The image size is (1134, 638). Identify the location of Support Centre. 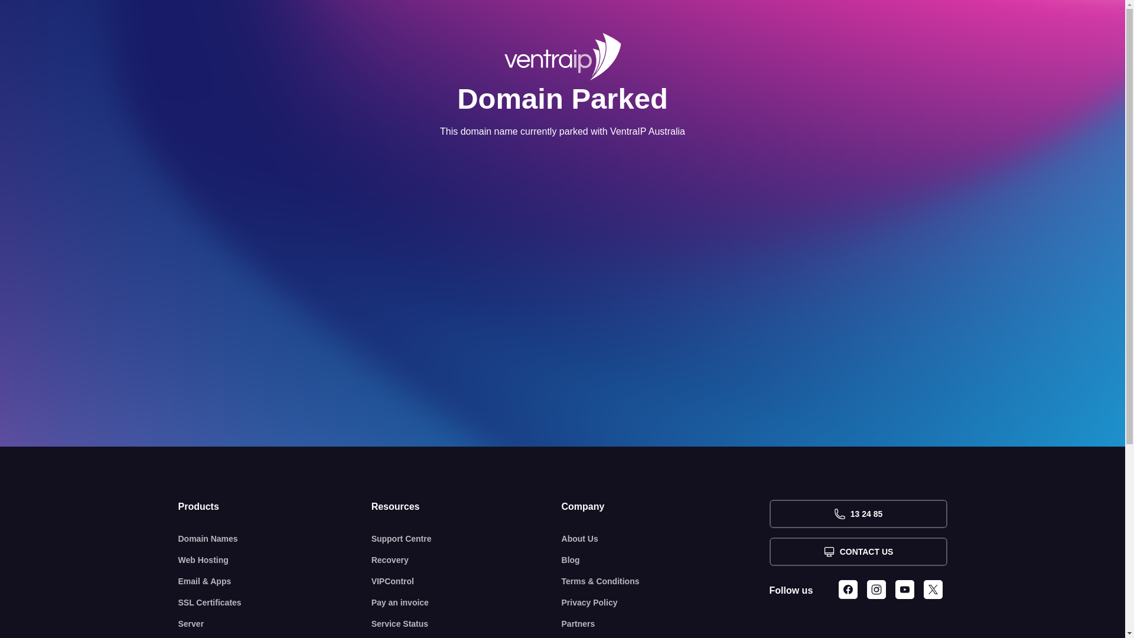
(467, 539).